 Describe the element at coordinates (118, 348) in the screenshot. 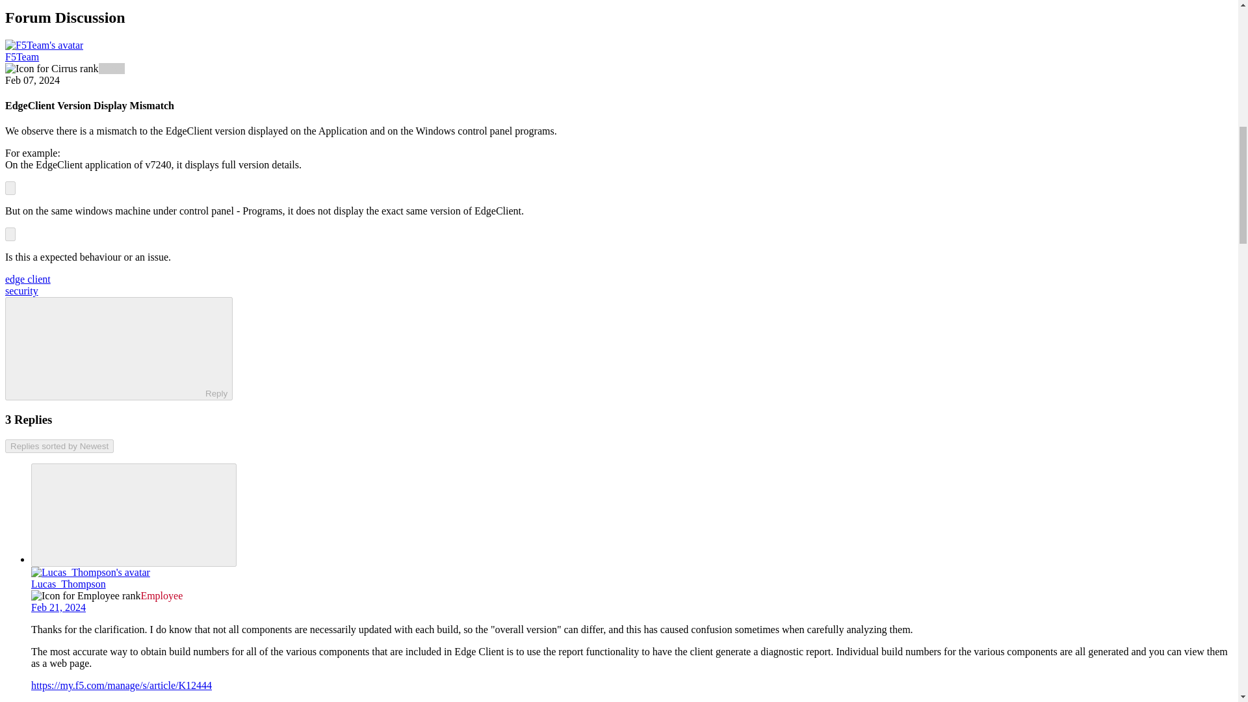

I see `ReplyReply` at that location.